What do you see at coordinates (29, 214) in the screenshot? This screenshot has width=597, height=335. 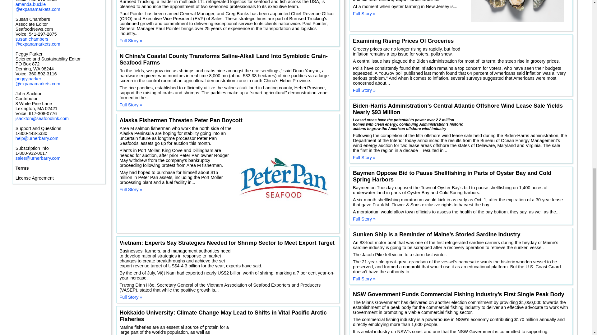 I see `Market Story` at bounding box center [29, 214].